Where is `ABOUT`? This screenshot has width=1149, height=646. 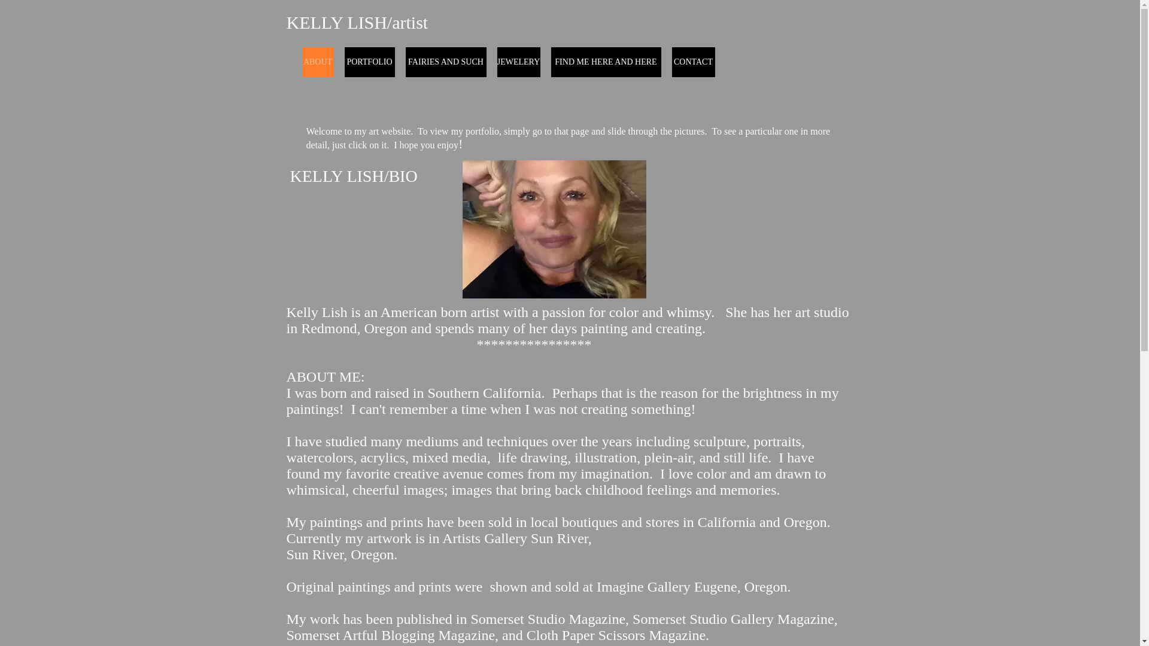 ABOUT is located at coordinates (317, 62).